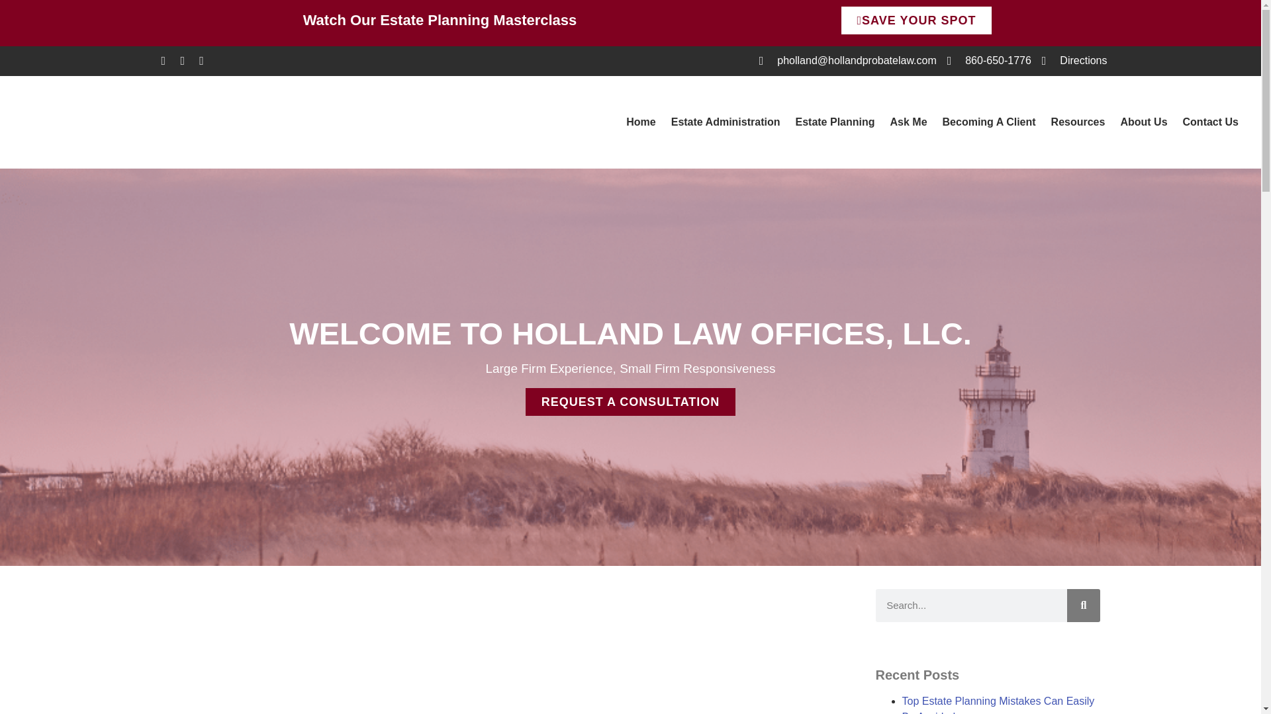 This screenshot has width=1271, height=714. Describe the element at coordinates (989, 122) in the screenshot. I see `Becoming A Client` at that location.